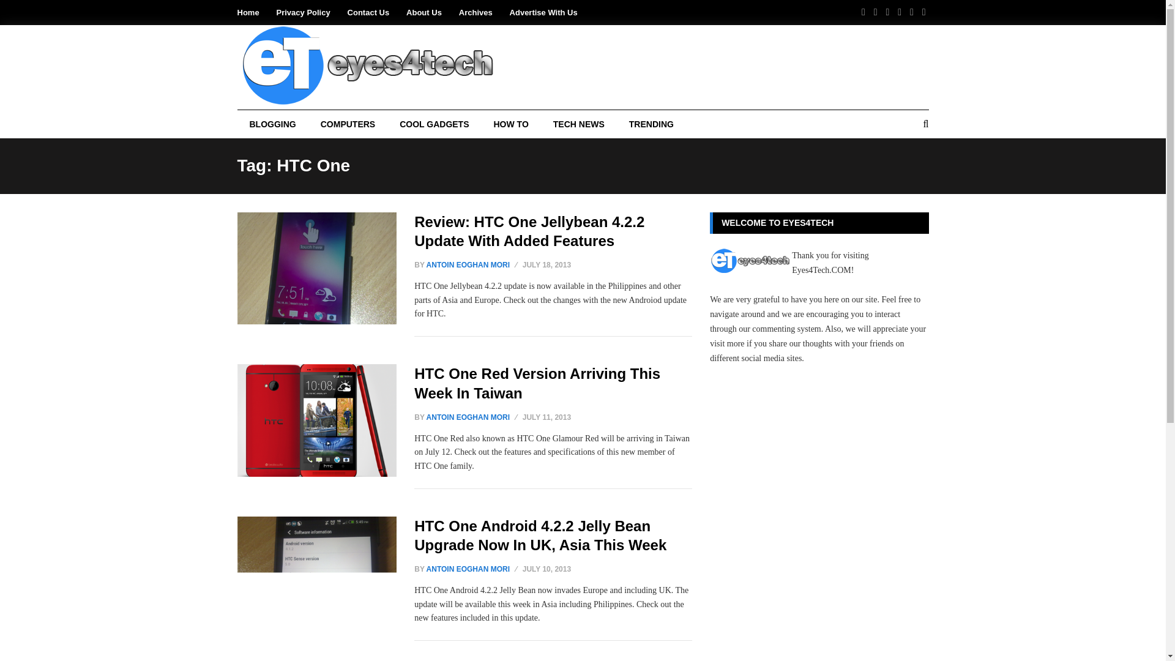 The image size is (1175, 661). What do you see at coordinates (547, 264) in the screenshot?
I see `Thursday, July 18, 2013, 10:53 am` at bounding box center [547, 264].